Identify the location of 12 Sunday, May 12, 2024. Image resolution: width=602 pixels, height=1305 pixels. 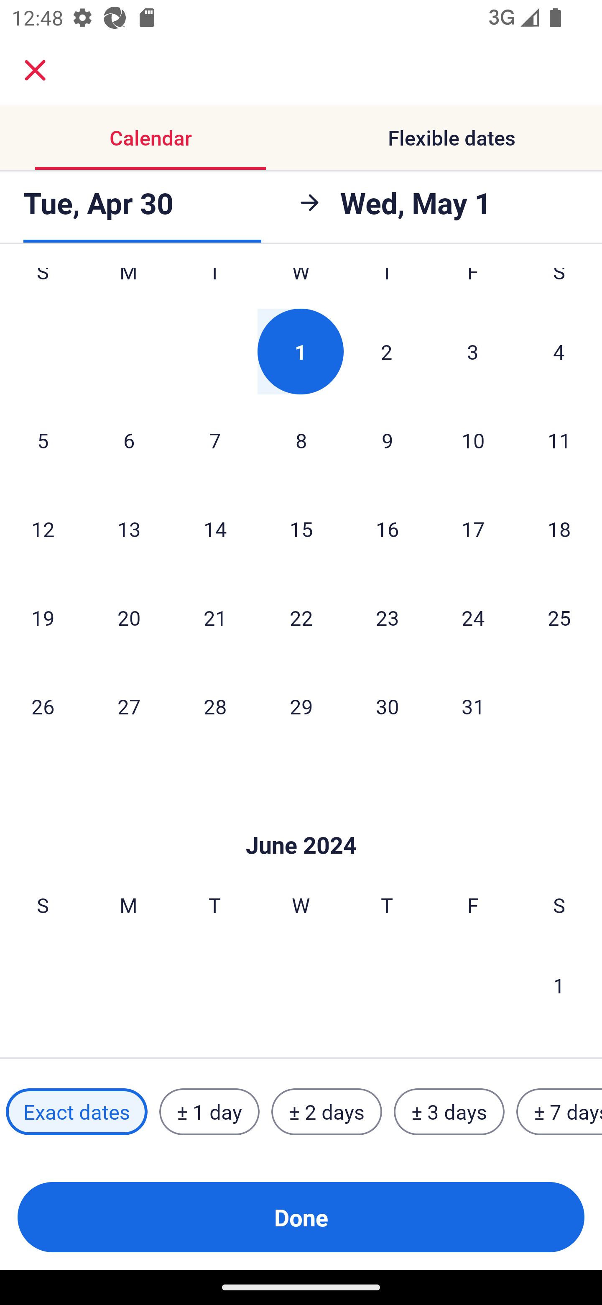
(43, 528).